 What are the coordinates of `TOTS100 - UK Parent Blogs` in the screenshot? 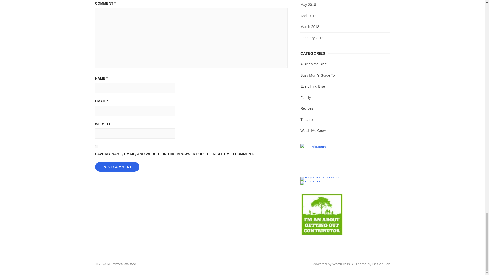 It's located at (321, 179).